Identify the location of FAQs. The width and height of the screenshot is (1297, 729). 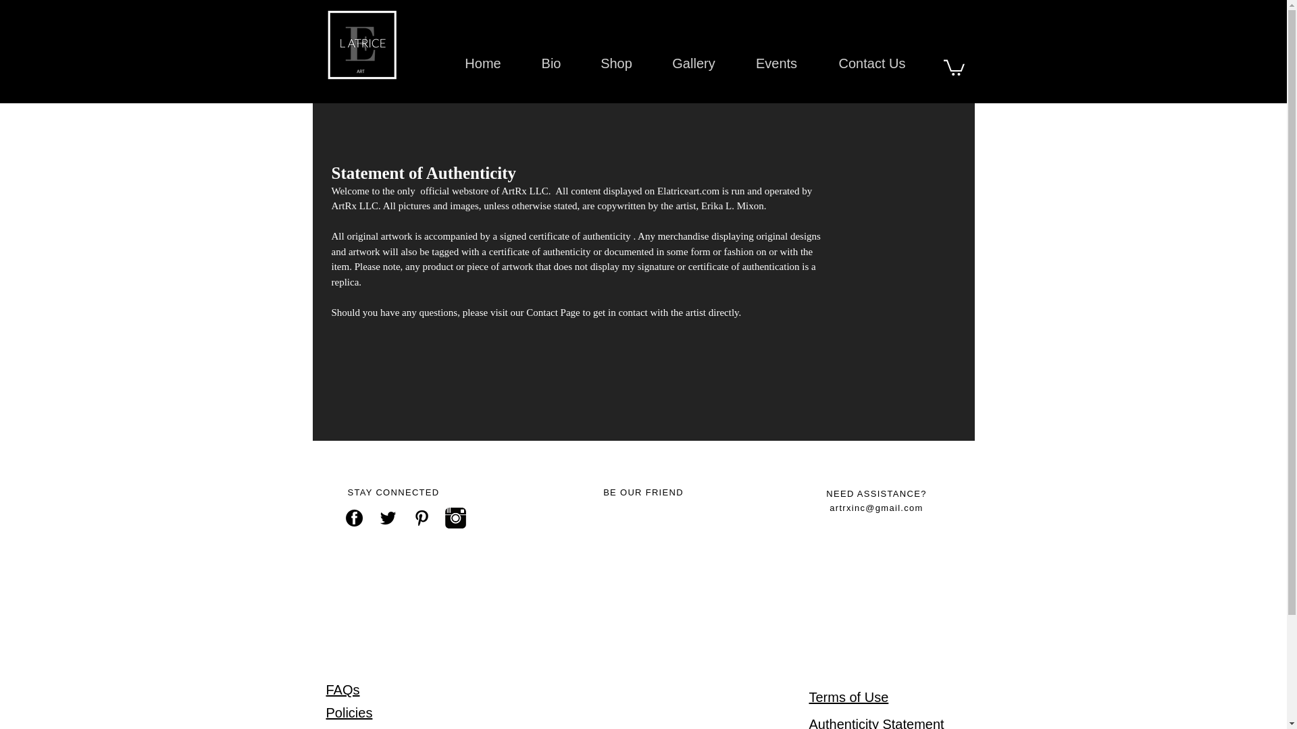
(342, 689).